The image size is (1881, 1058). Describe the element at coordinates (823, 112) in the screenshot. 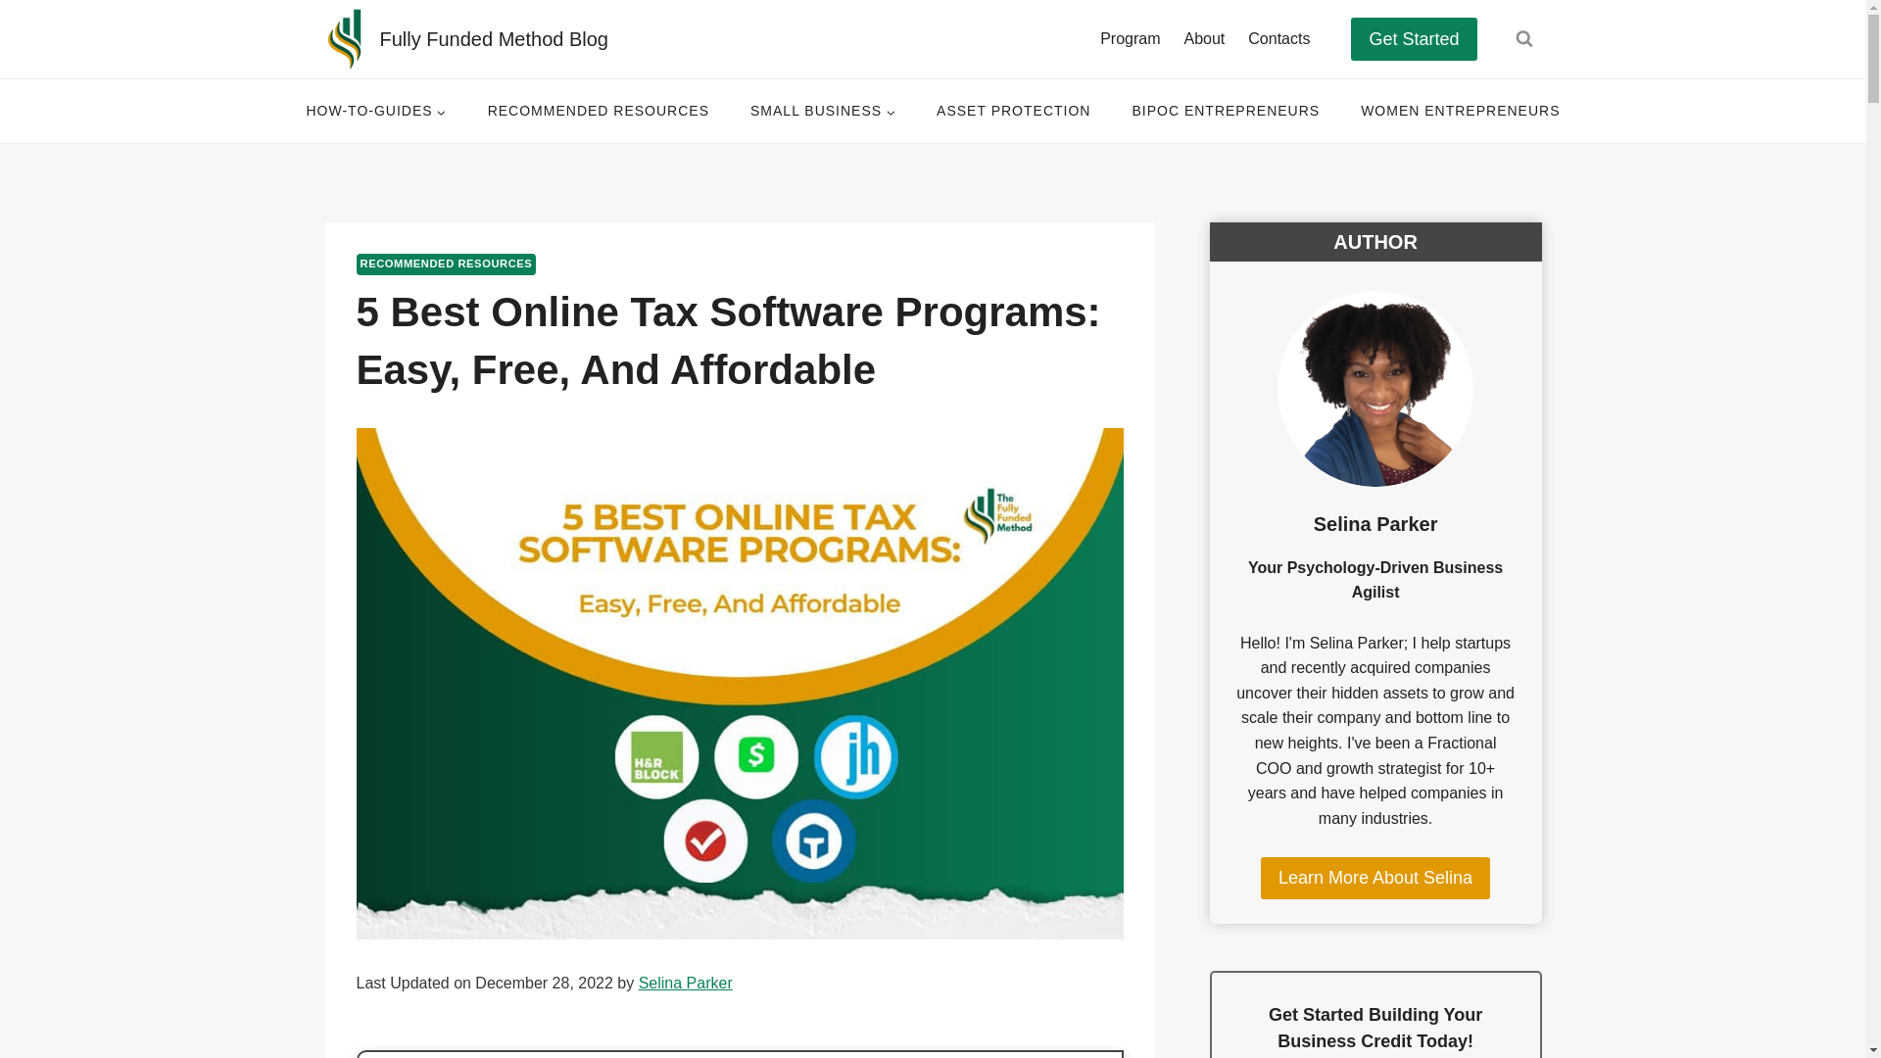

I see `SMALL BUSINESS` at that location.